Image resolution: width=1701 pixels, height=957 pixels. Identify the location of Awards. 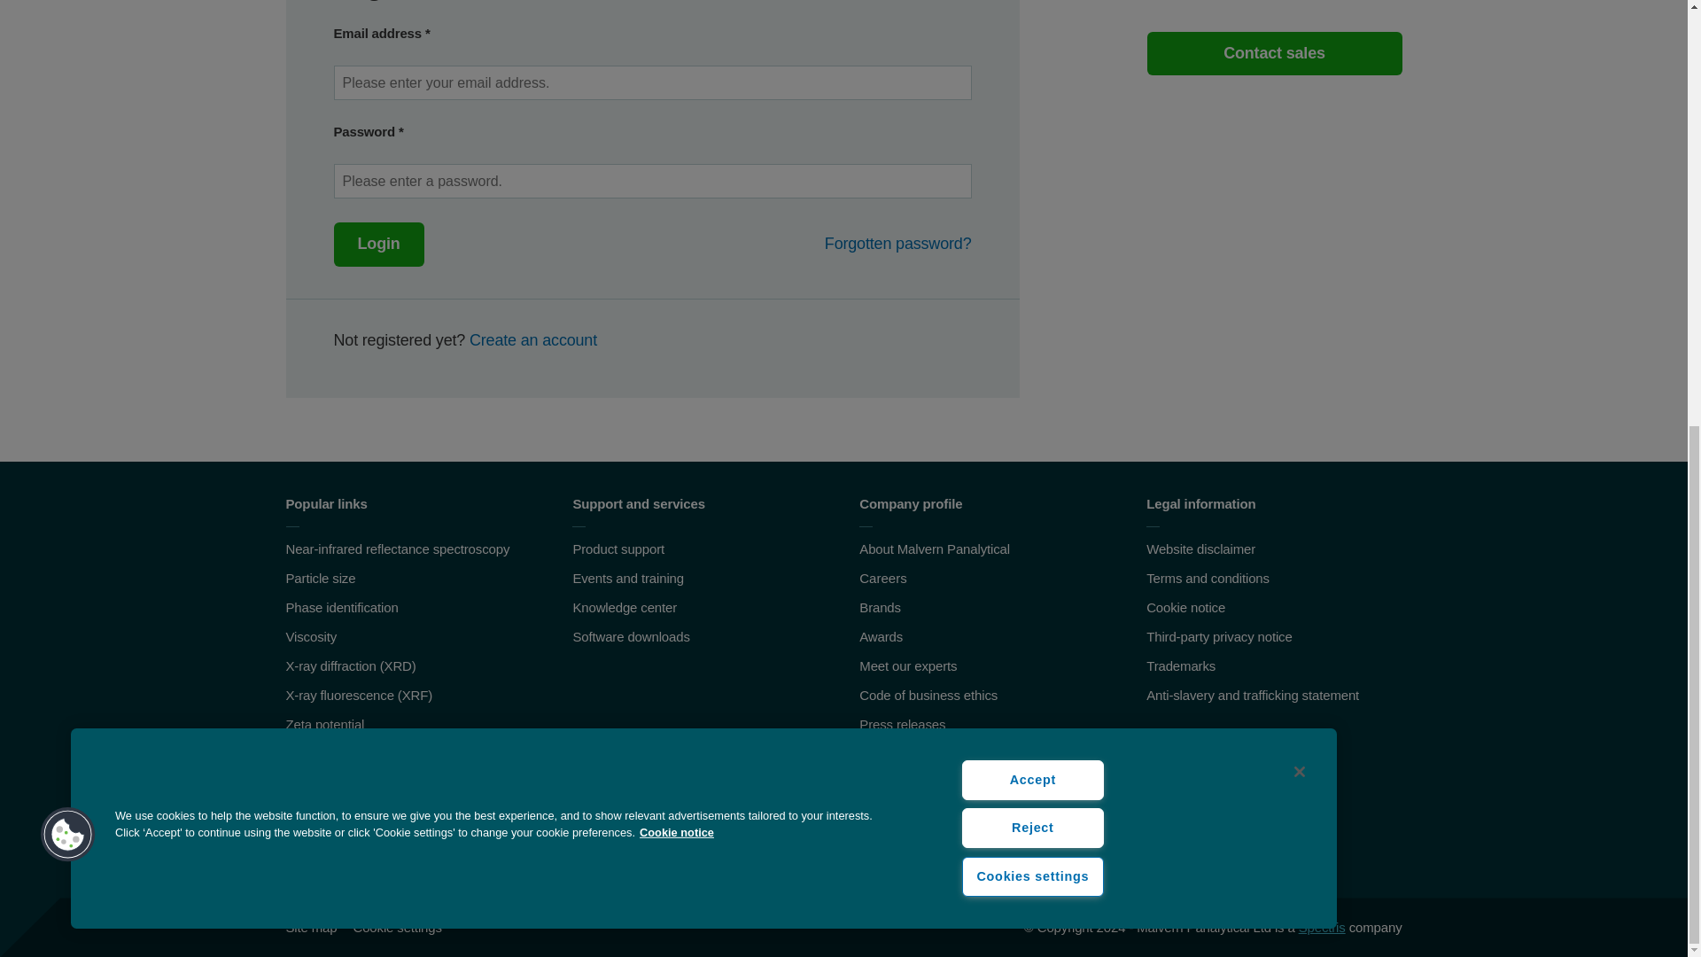
(881, 636).